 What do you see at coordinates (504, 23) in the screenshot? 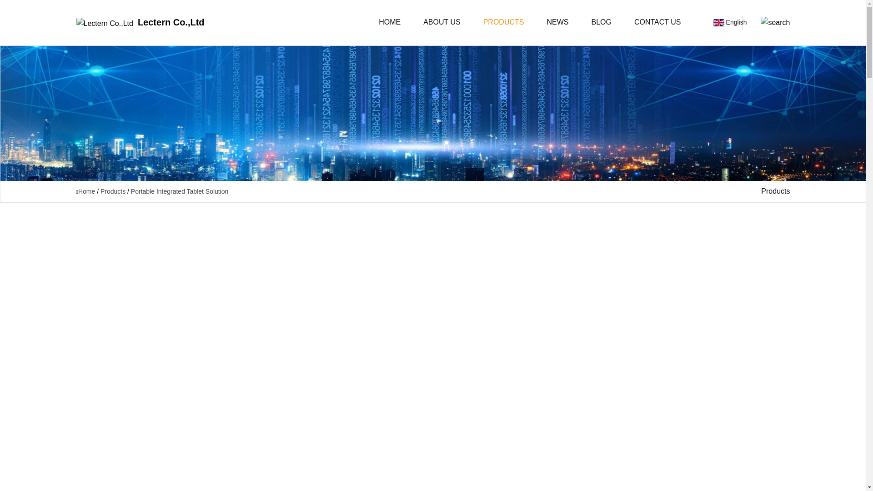
I see `PRODUCTS` at bounding box center [504, 23].